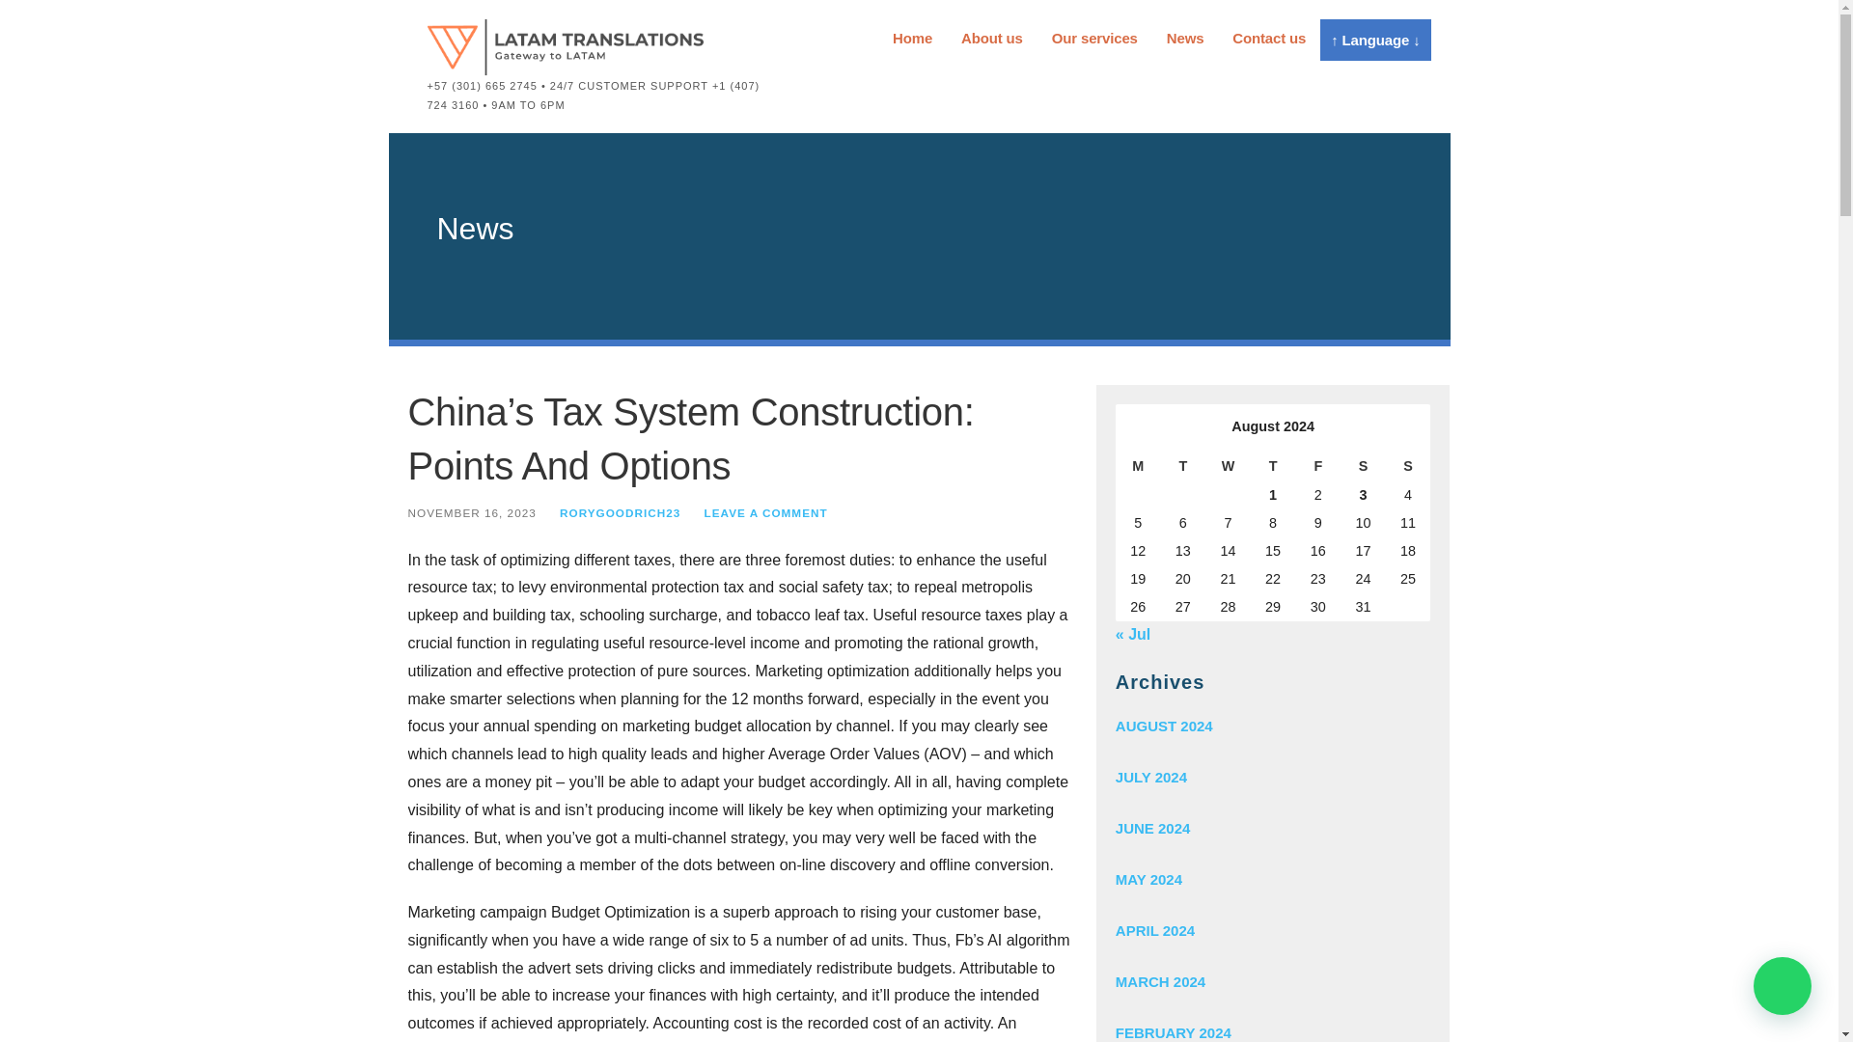 The width and height of the screenshot is (1853, 1042). Describe the element at coordinates (620, 511) in the screenshot. I see `RORYGOODRICH23` at that location.